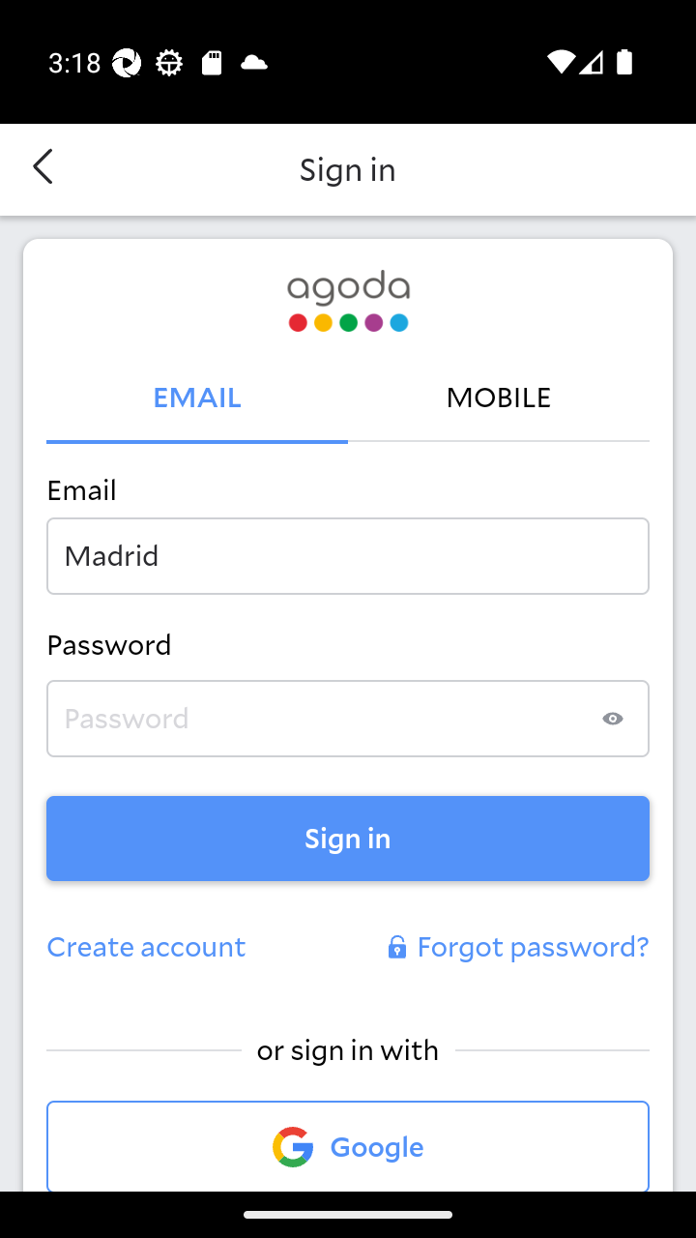  I want to click on Create account, so click(147, 948).